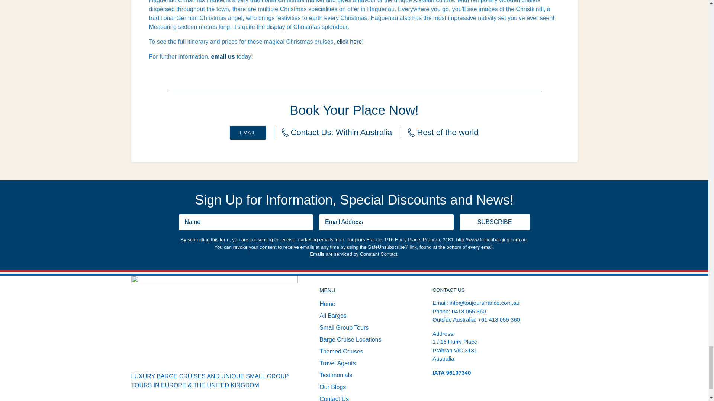 The width and height of the screenshot is (714, 401). What do you see at coordinates (341, 351) in the screenshot?
I see `Themed Cruises` at bounding box center [341, 351].